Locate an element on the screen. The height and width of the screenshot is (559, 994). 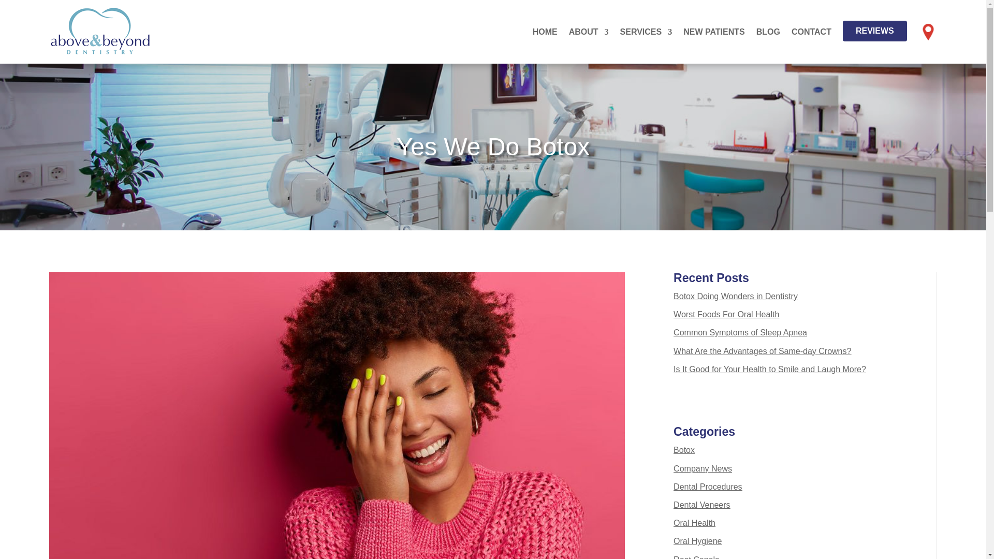
Oral Health is located at coordinates (695, 523).